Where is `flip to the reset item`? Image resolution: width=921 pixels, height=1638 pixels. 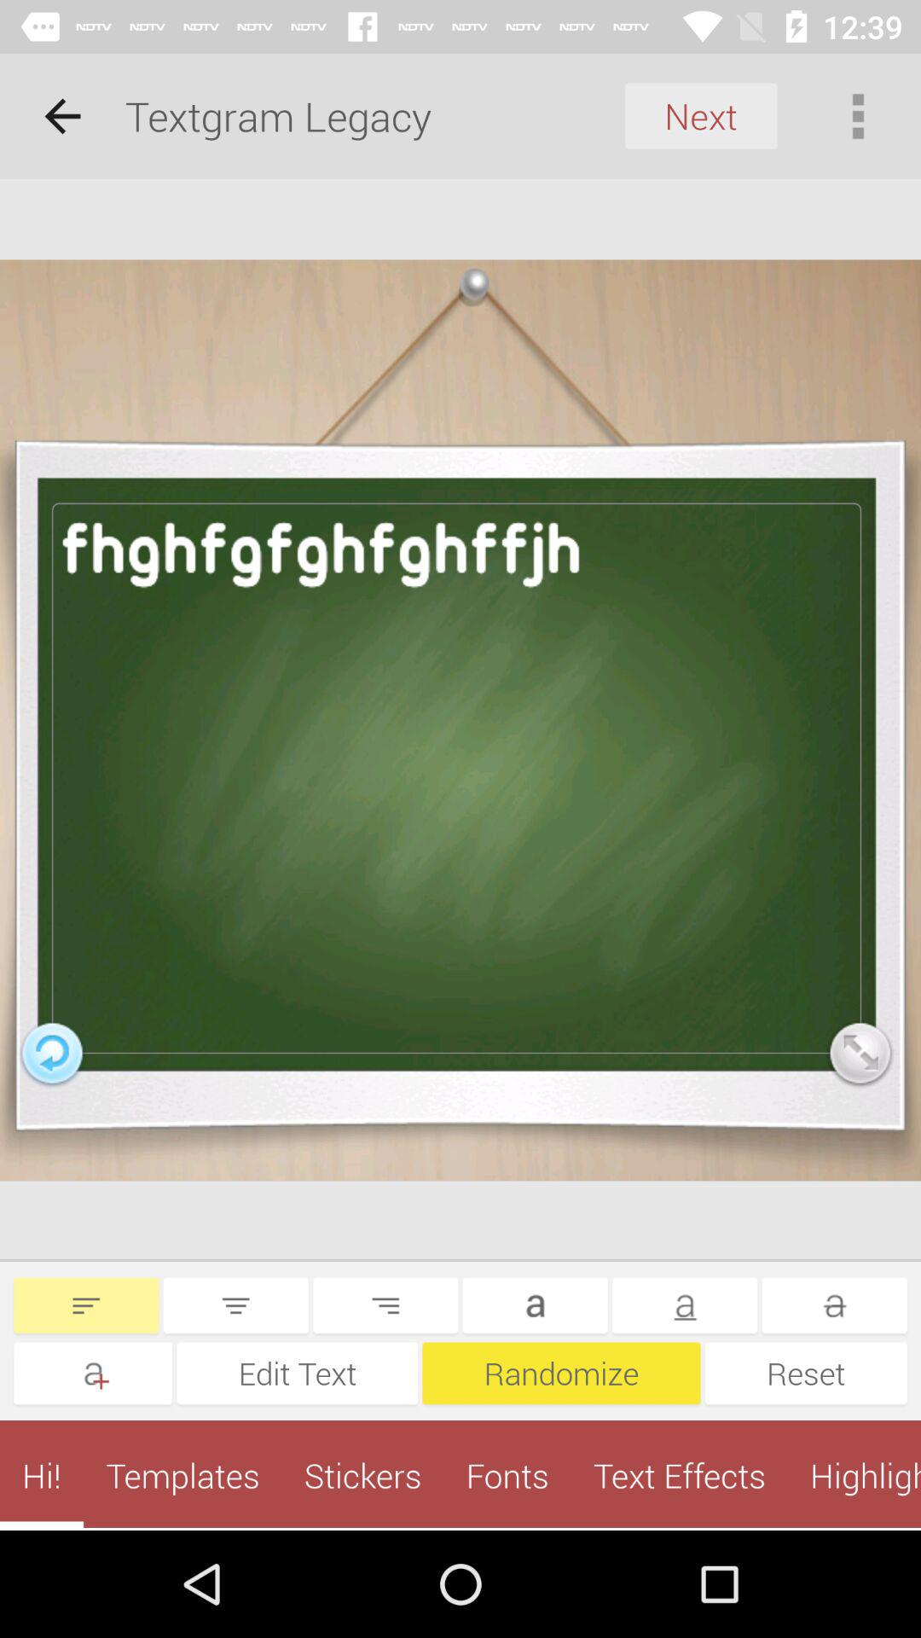 flip to the reset item is located at coordinates (806, 1374).